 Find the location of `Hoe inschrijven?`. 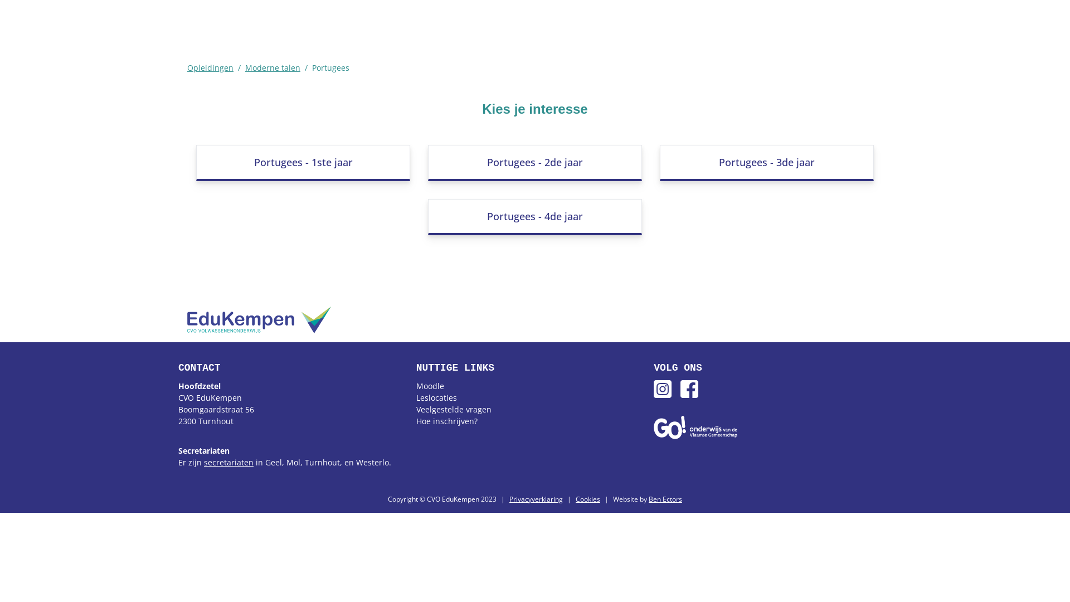

Hoe inschrijven? is located at coordinates (447, 421).